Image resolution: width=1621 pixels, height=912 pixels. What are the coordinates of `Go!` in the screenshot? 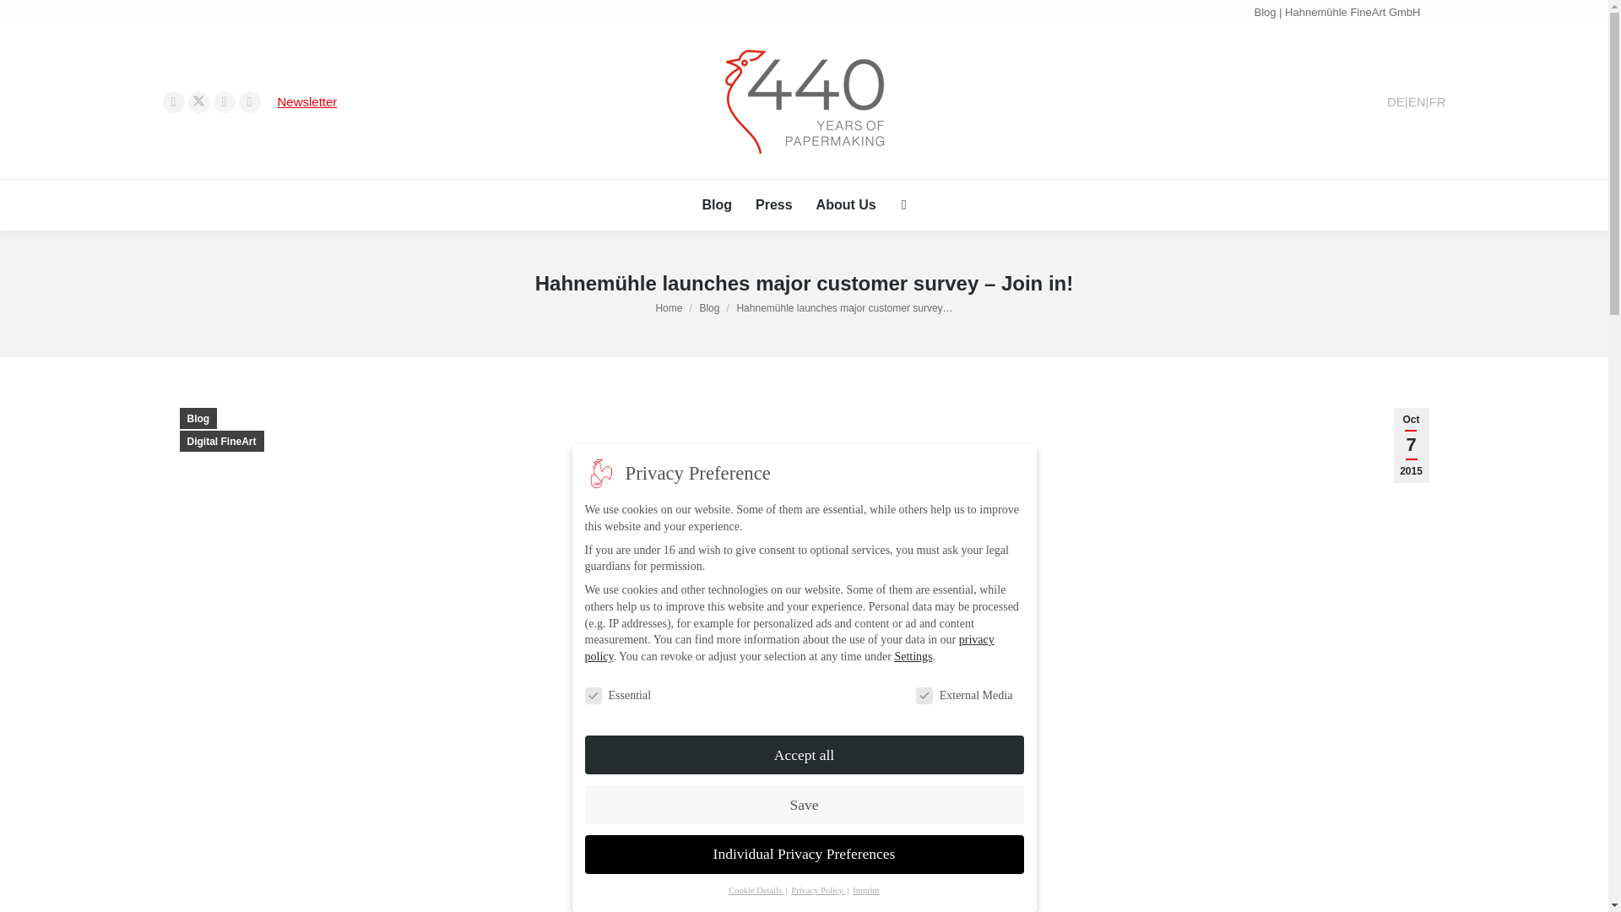 It's located at (27, 19).